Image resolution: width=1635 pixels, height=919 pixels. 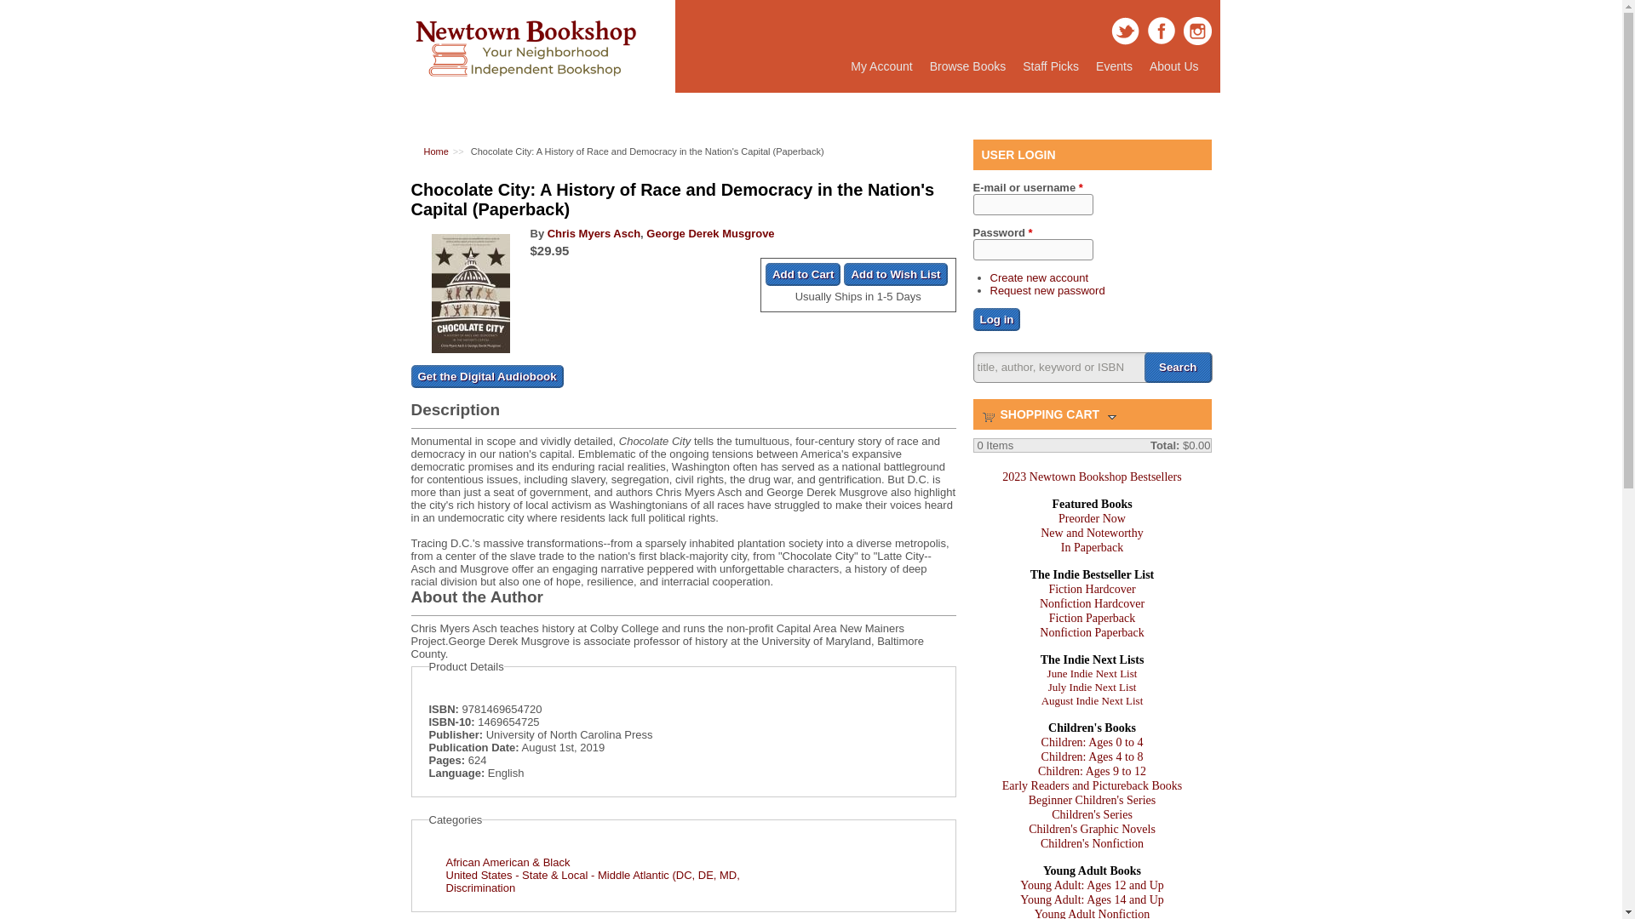 I want to click on Add to Cart, so click(x=1050, y=66).